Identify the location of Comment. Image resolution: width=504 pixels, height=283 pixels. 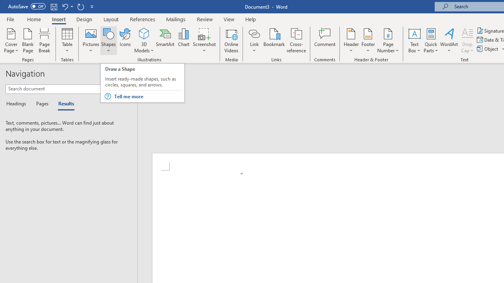
(325, 40).